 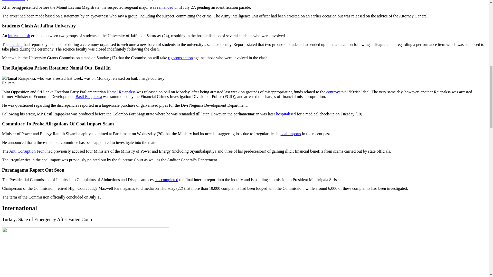 What do you see at coordinates (27, 151) in the screenshot?
I see `Anti Corruption Front` at bounding box center [27, 151].